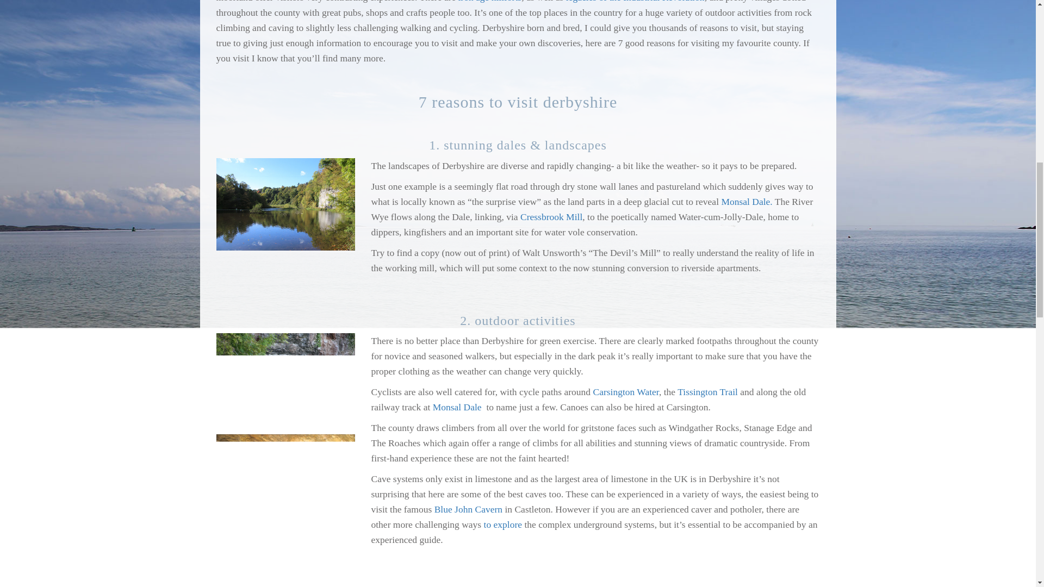 This screenshot has width=1044, height=587. What do you see at coordinates (635, 1) in the screenshot?
I see `legacies of the Industrial Revolution` at bounding box center [635, 1].